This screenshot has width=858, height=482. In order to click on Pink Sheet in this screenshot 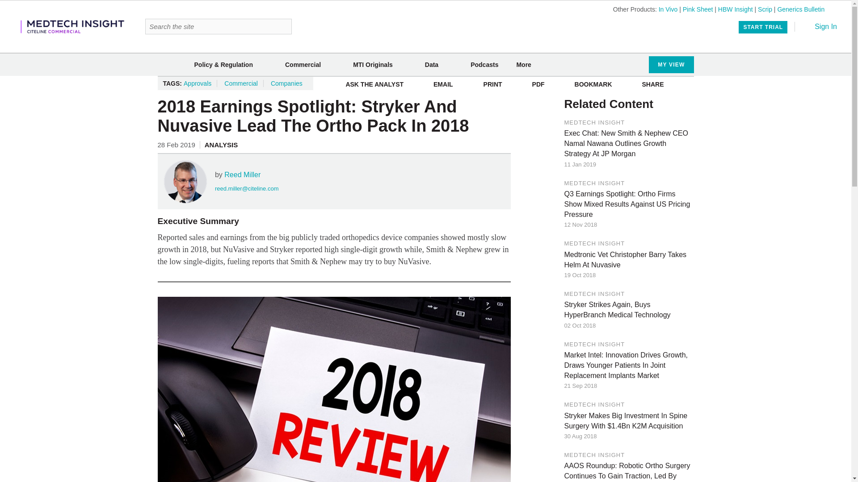, I will do `click(698, 9)`.